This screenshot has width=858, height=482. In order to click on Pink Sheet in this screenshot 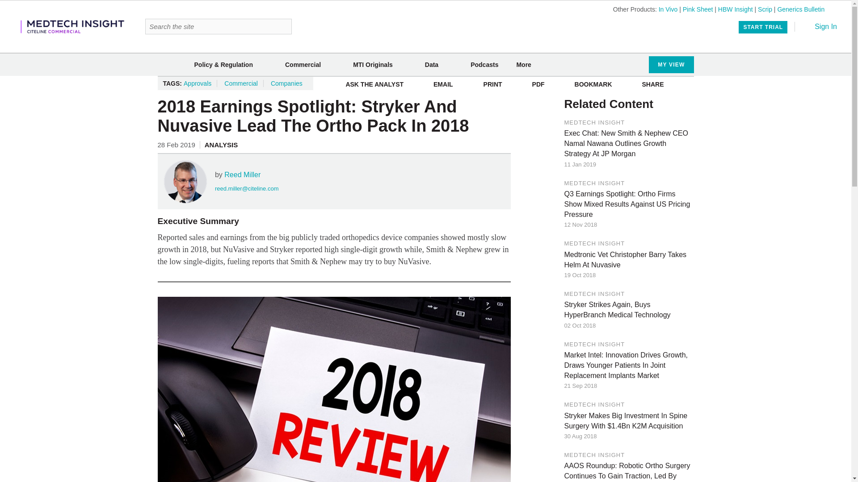, I will do `click(698, 9)`.